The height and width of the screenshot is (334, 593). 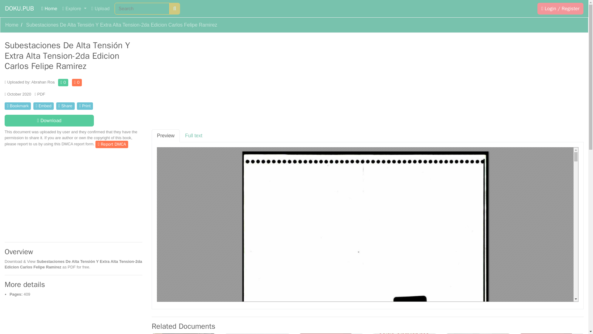 I want to click on 0, so click(x=63, y=82).